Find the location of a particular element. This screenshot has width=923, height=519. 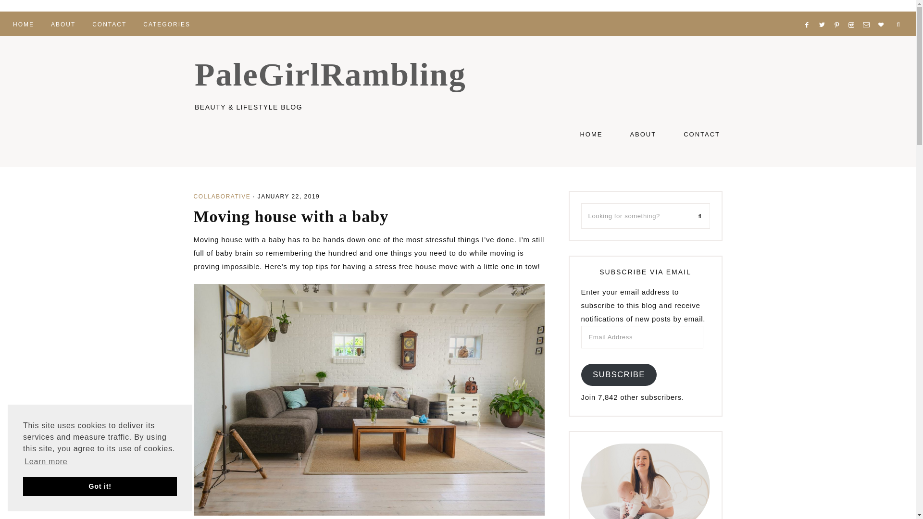

Email Me is located at coordinates (868, 12).